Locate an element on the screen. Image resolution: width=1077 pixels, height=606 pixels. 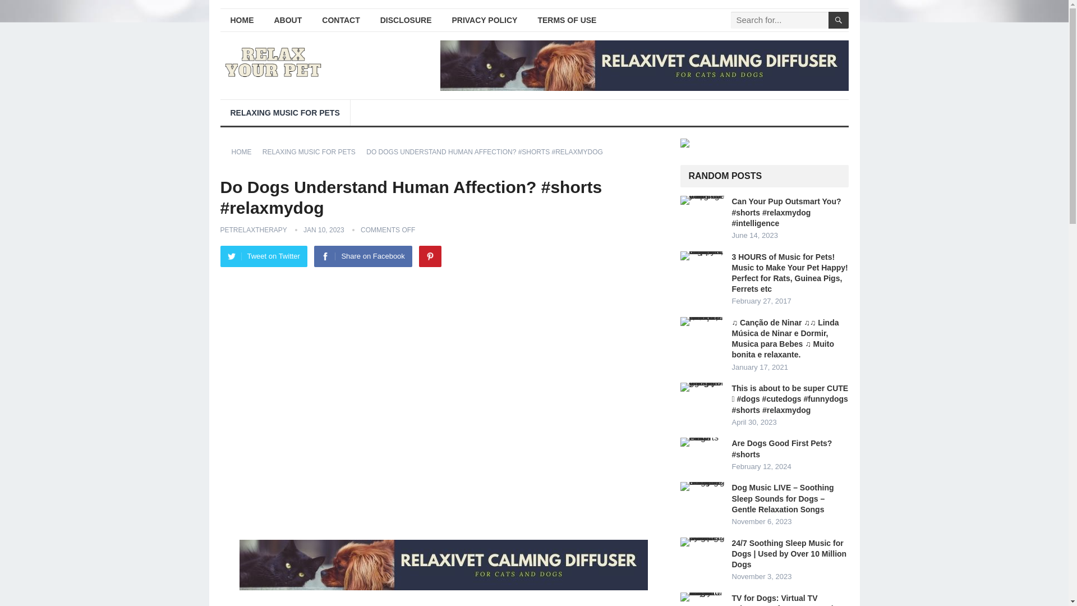
Share on Facebook is located at coordinates (362, 256).